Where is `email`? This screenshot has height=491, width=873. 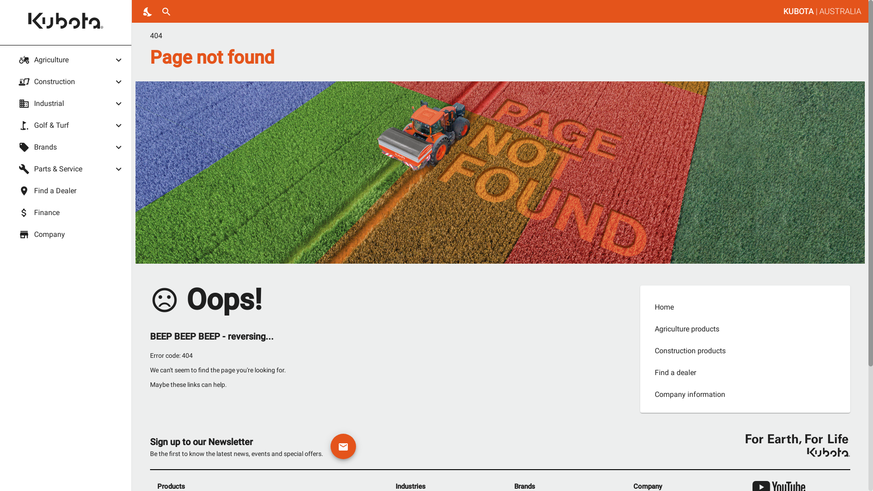 email is located at coordinates (343, 446).